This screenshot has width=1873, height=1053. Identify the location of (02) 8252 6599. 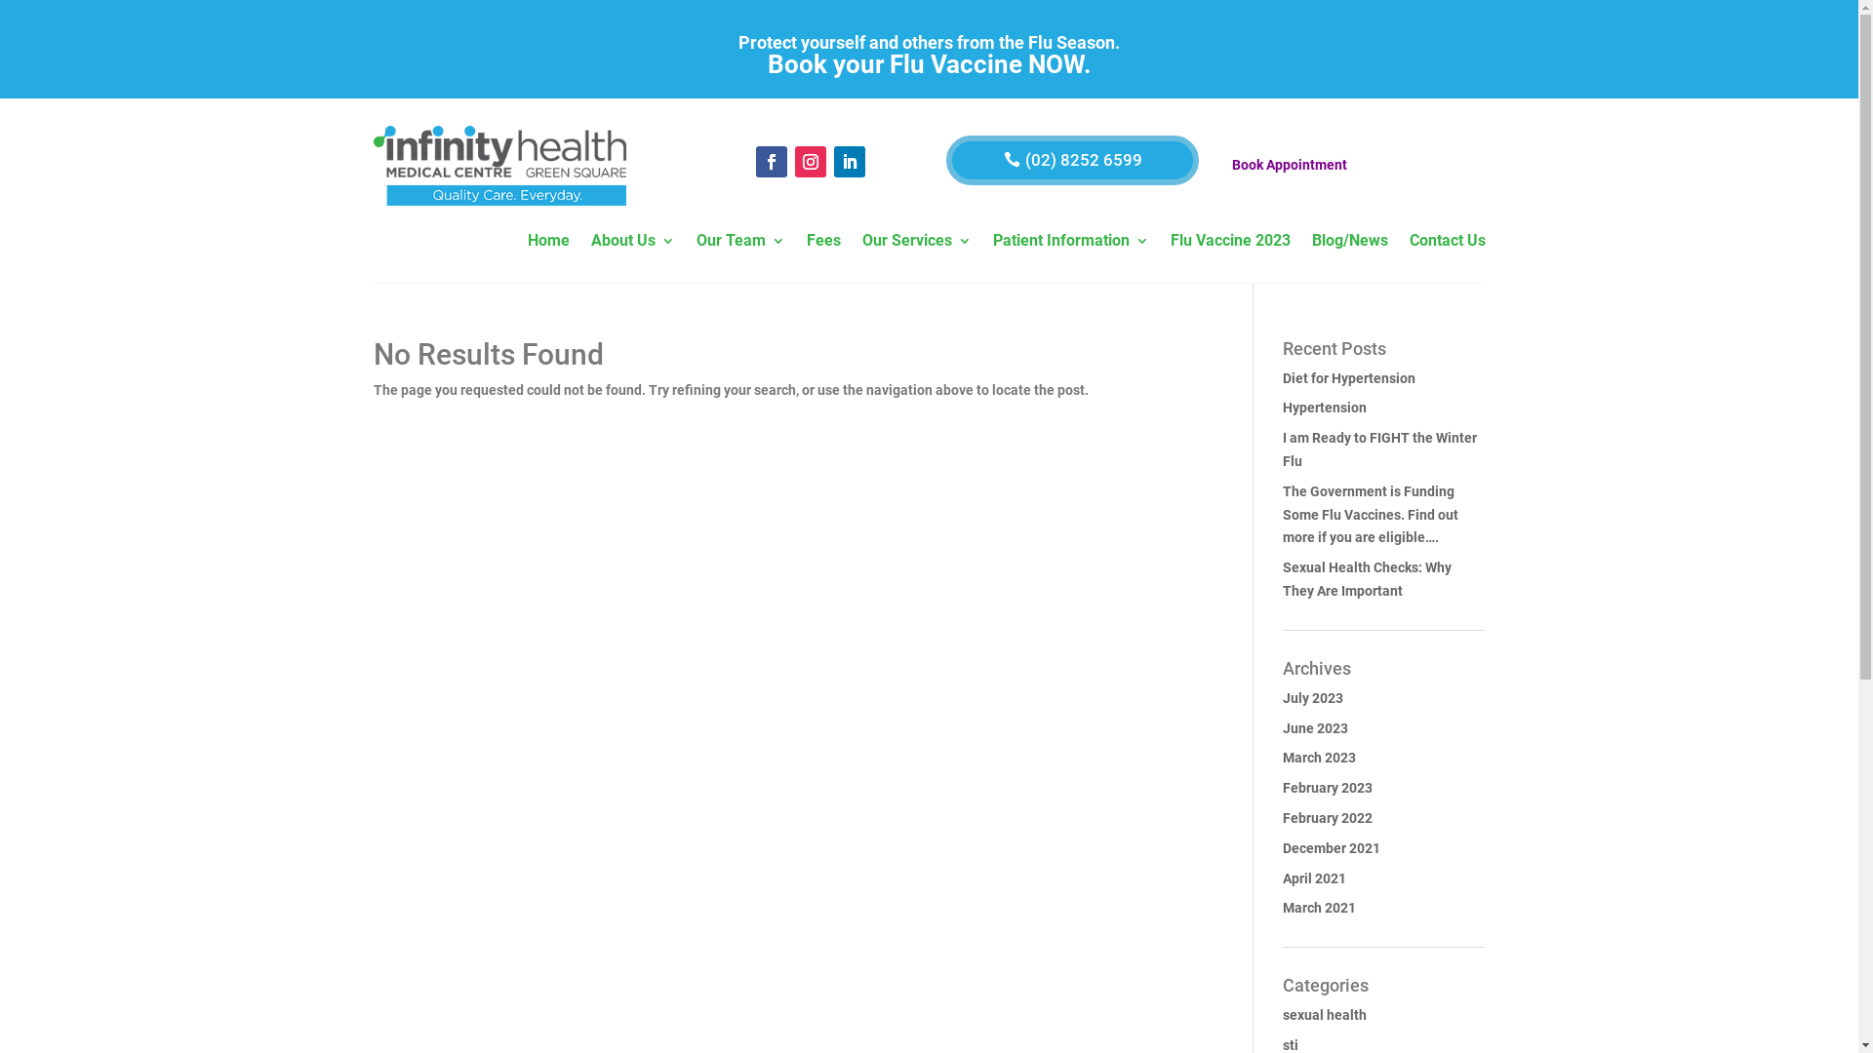
(1073, 160).